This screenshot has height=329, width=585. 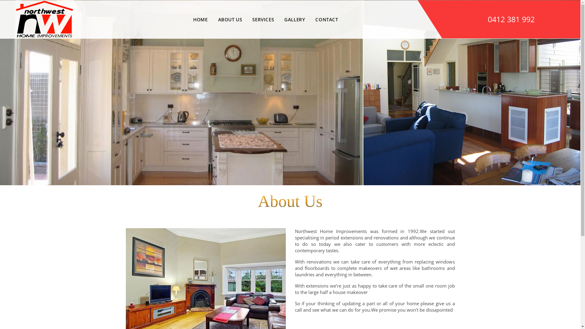 What do you see at coordinates (230, 19) in the screenshot?
I see `ABOUT US` at bounding box center [230, 19].